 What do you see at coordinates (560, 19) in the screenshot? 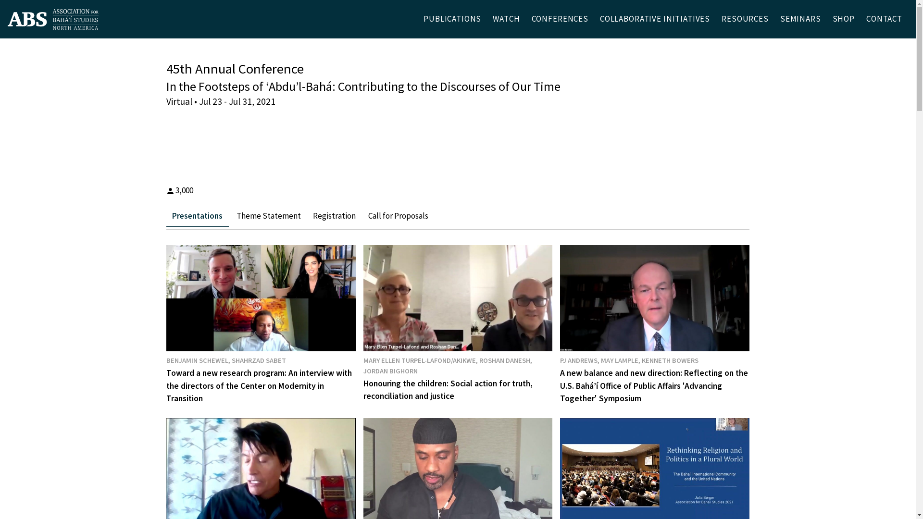
I see `CONFERENCES` at bounding box center [560, 19].